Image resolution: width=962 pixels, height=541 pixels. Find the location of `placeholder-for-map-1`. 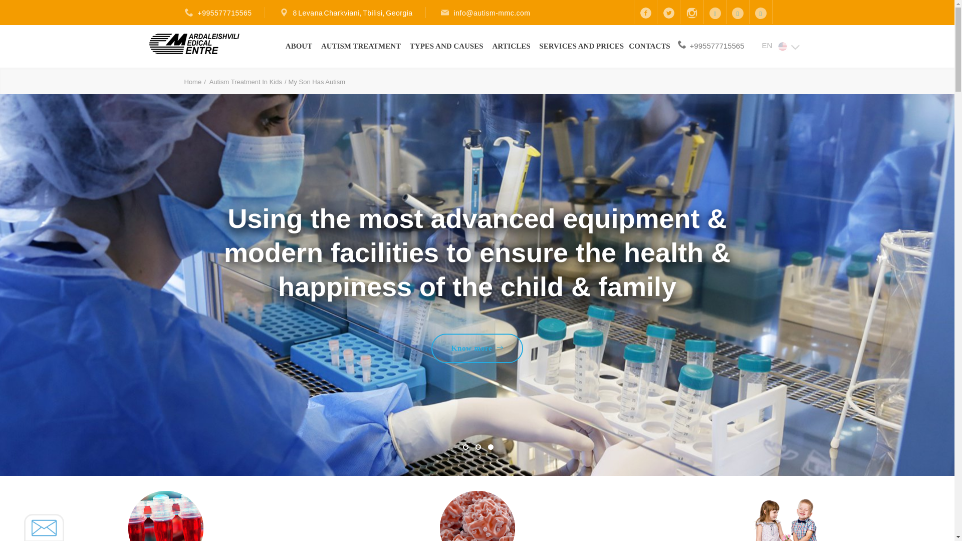

placeholder-for-map-1 is located at coordinates (285, 13).